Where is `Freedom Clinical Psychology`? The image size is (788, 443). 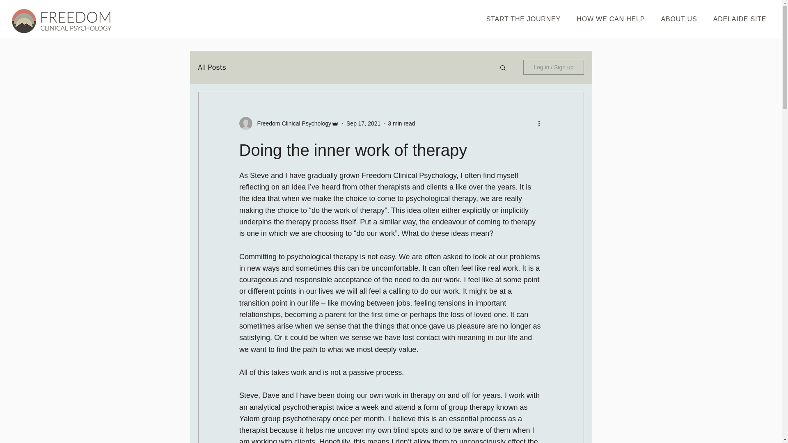
Freedom Clinical Psychology is located at coordinates (291, 123).